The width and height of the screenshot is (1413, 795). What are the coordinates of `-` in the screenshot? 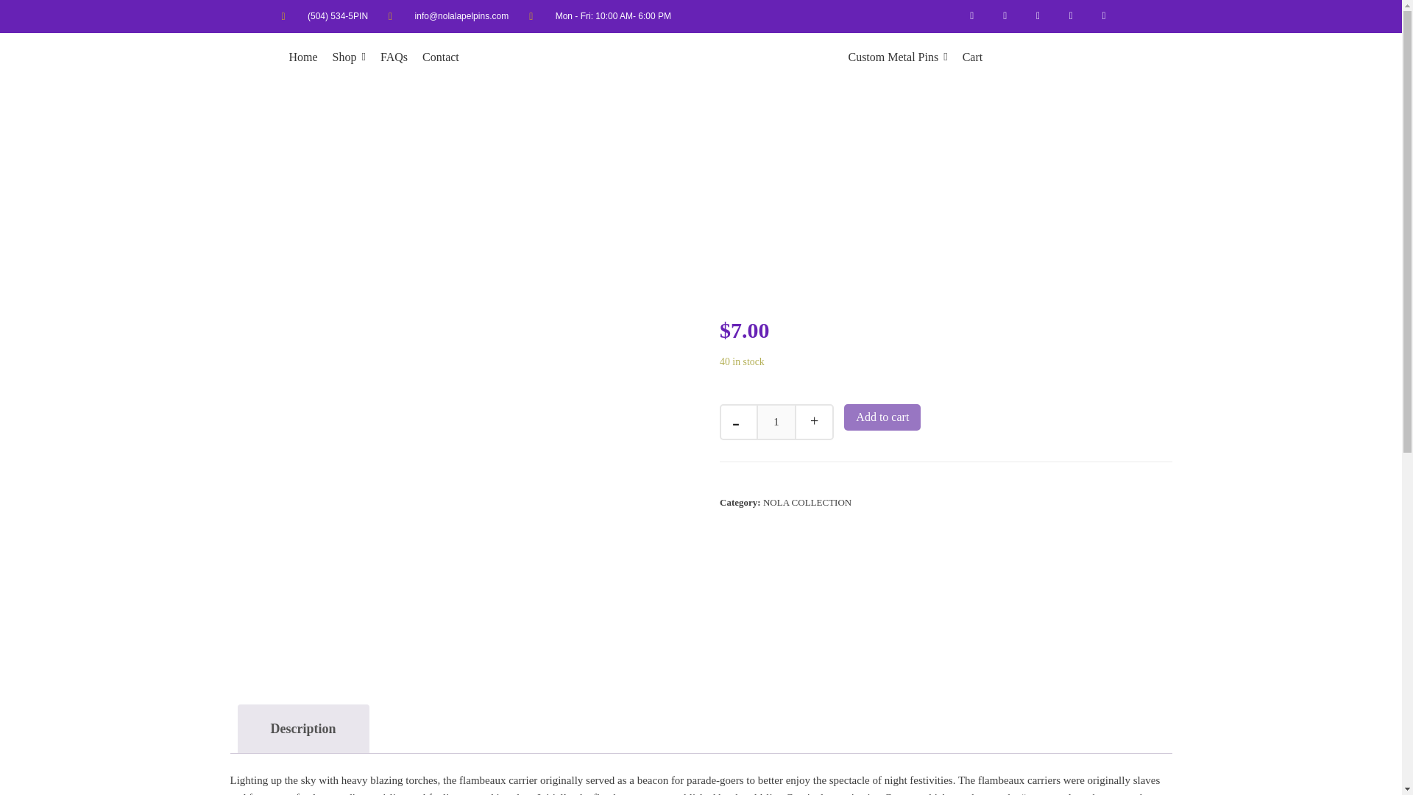 It's located at (735, 423).